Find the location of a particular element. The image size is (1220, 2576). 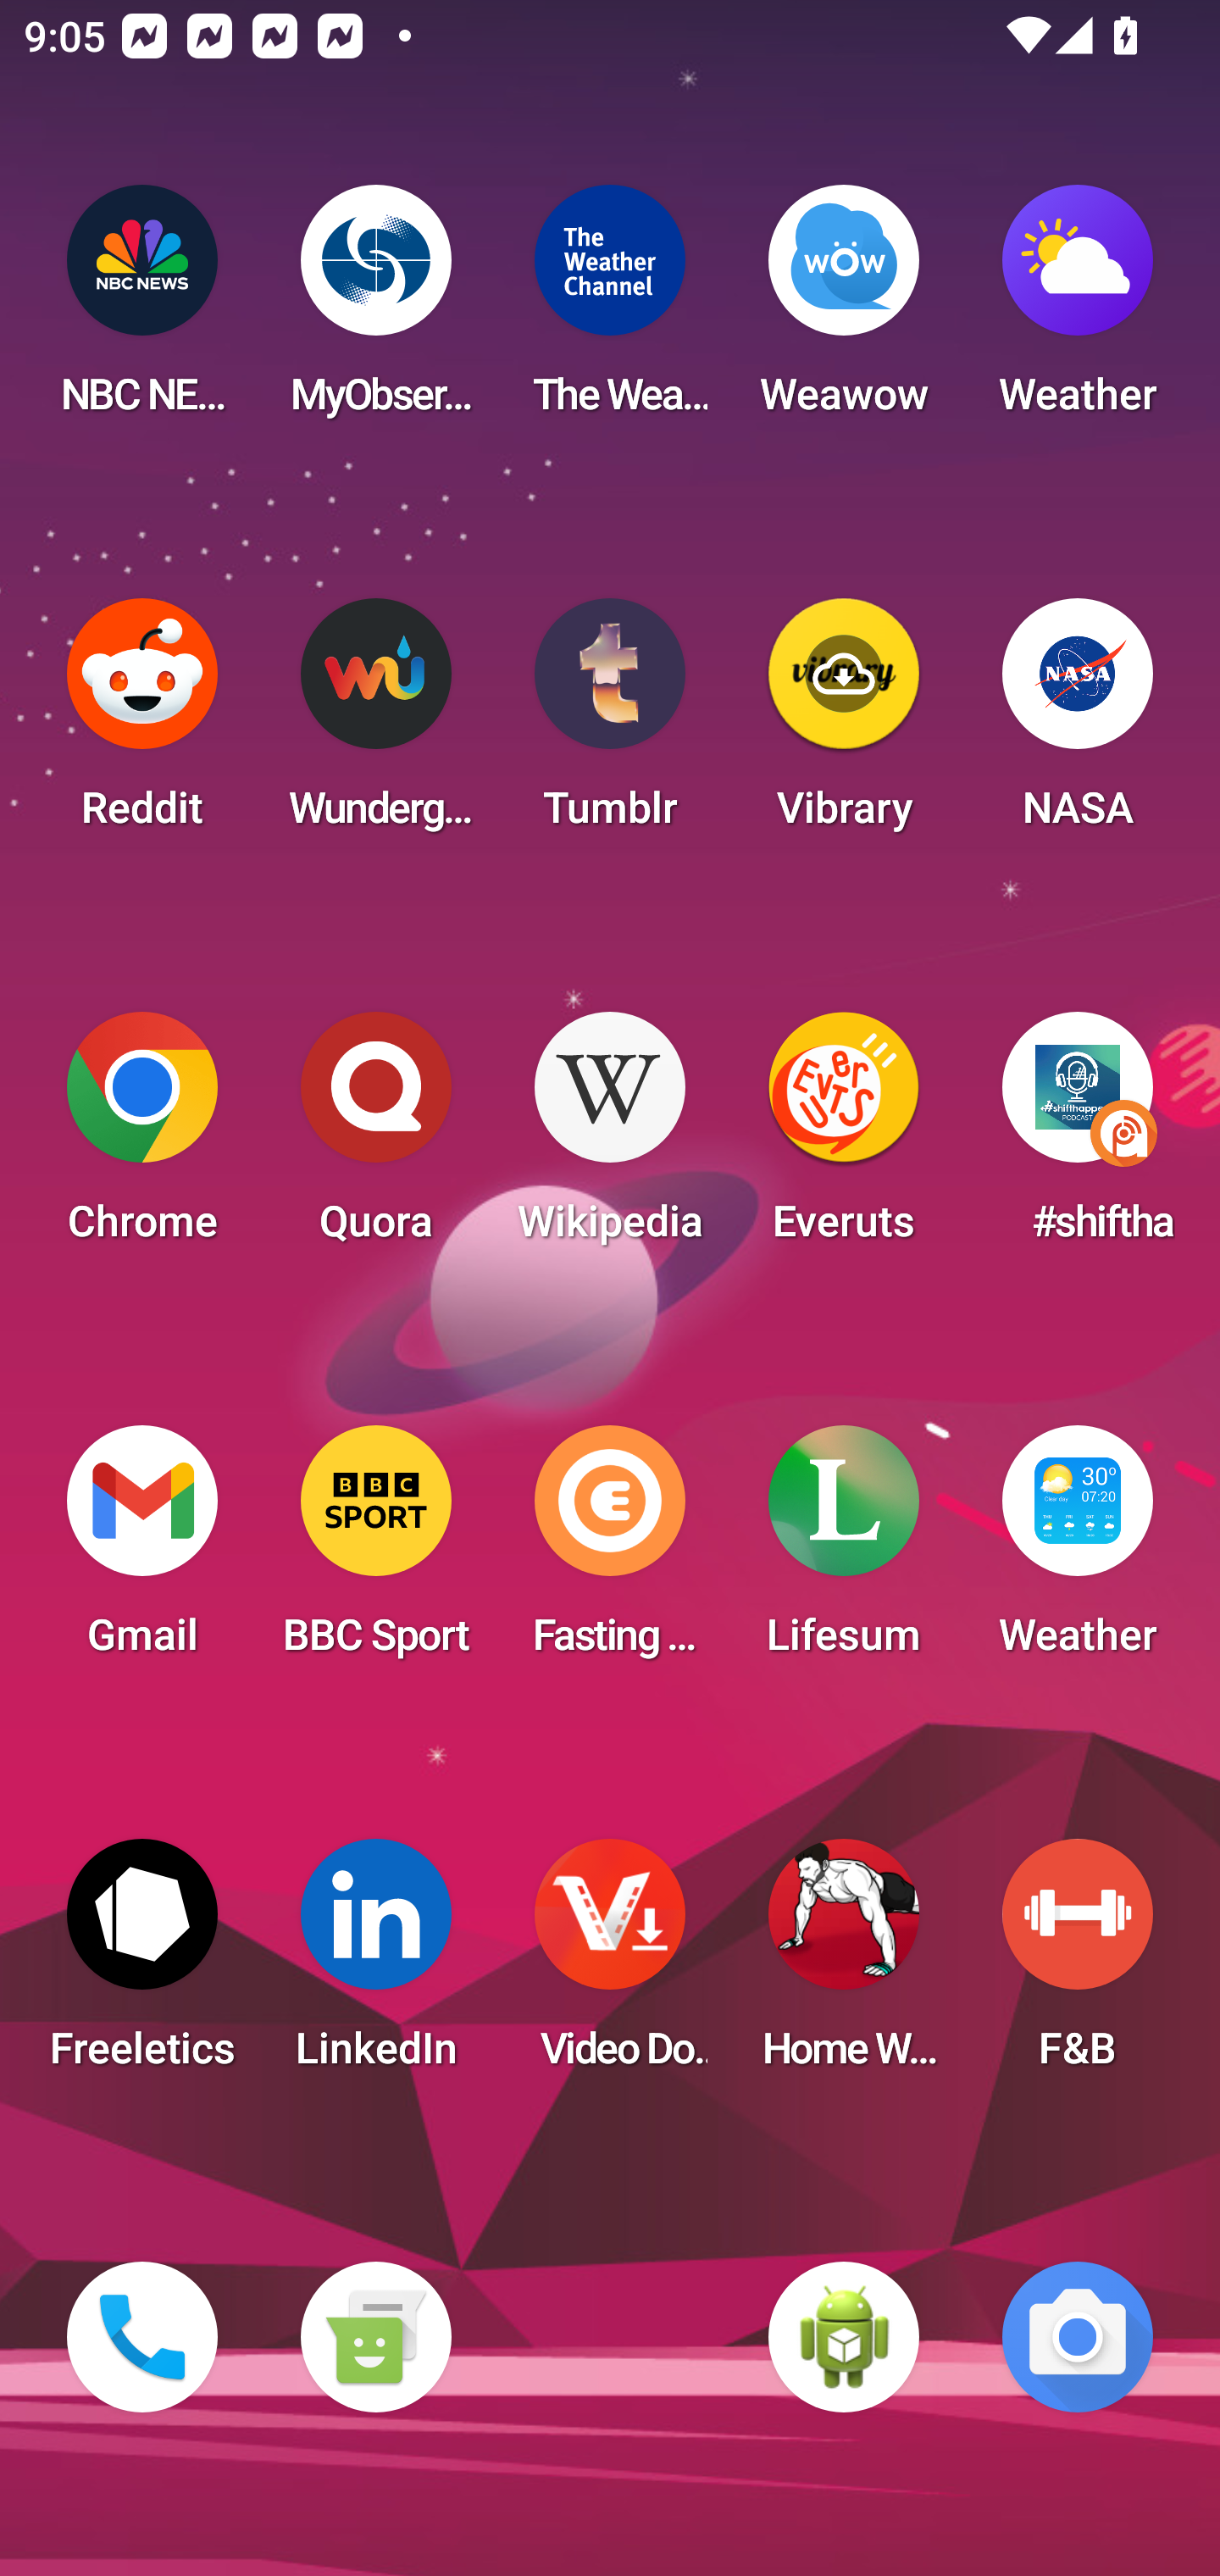

Home Workout is located at coordinates (844, 1964).